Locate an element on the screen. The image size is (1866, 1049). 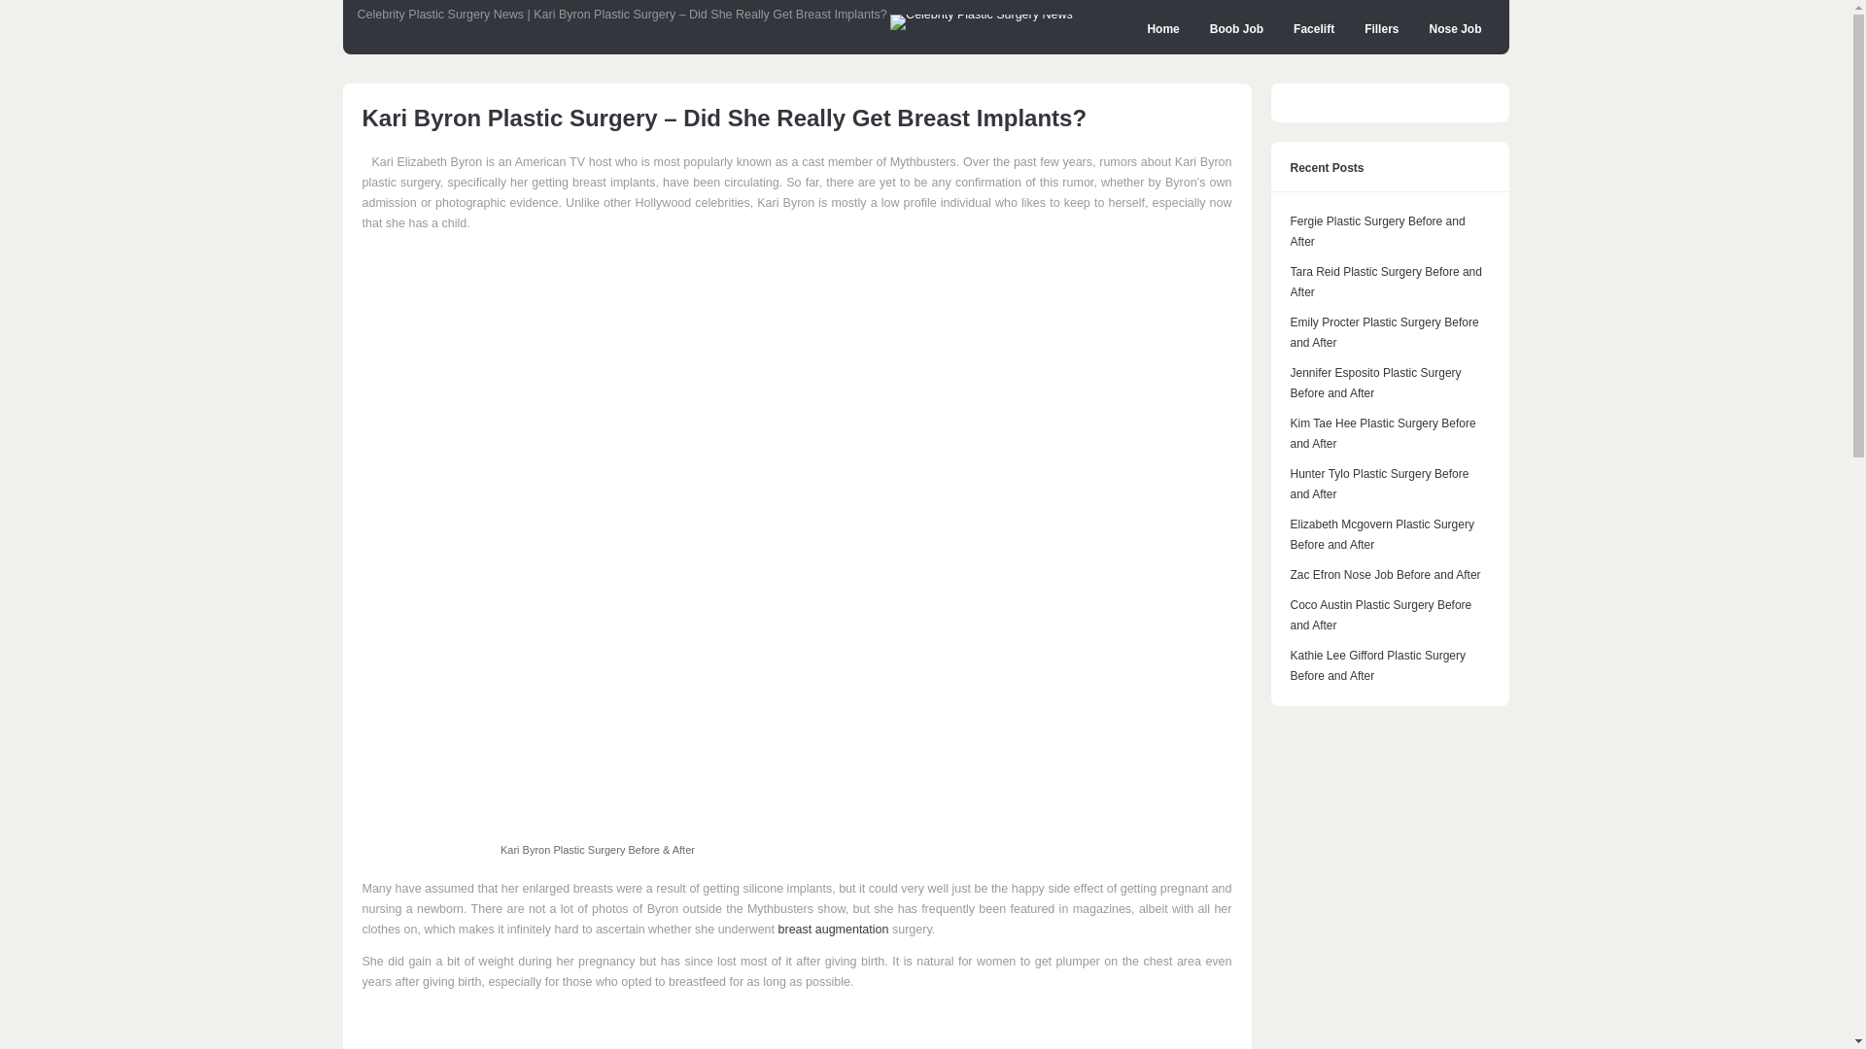
Jennifer Esposito Plastic Surgery Before and After is located at coordinates (1376, 383).